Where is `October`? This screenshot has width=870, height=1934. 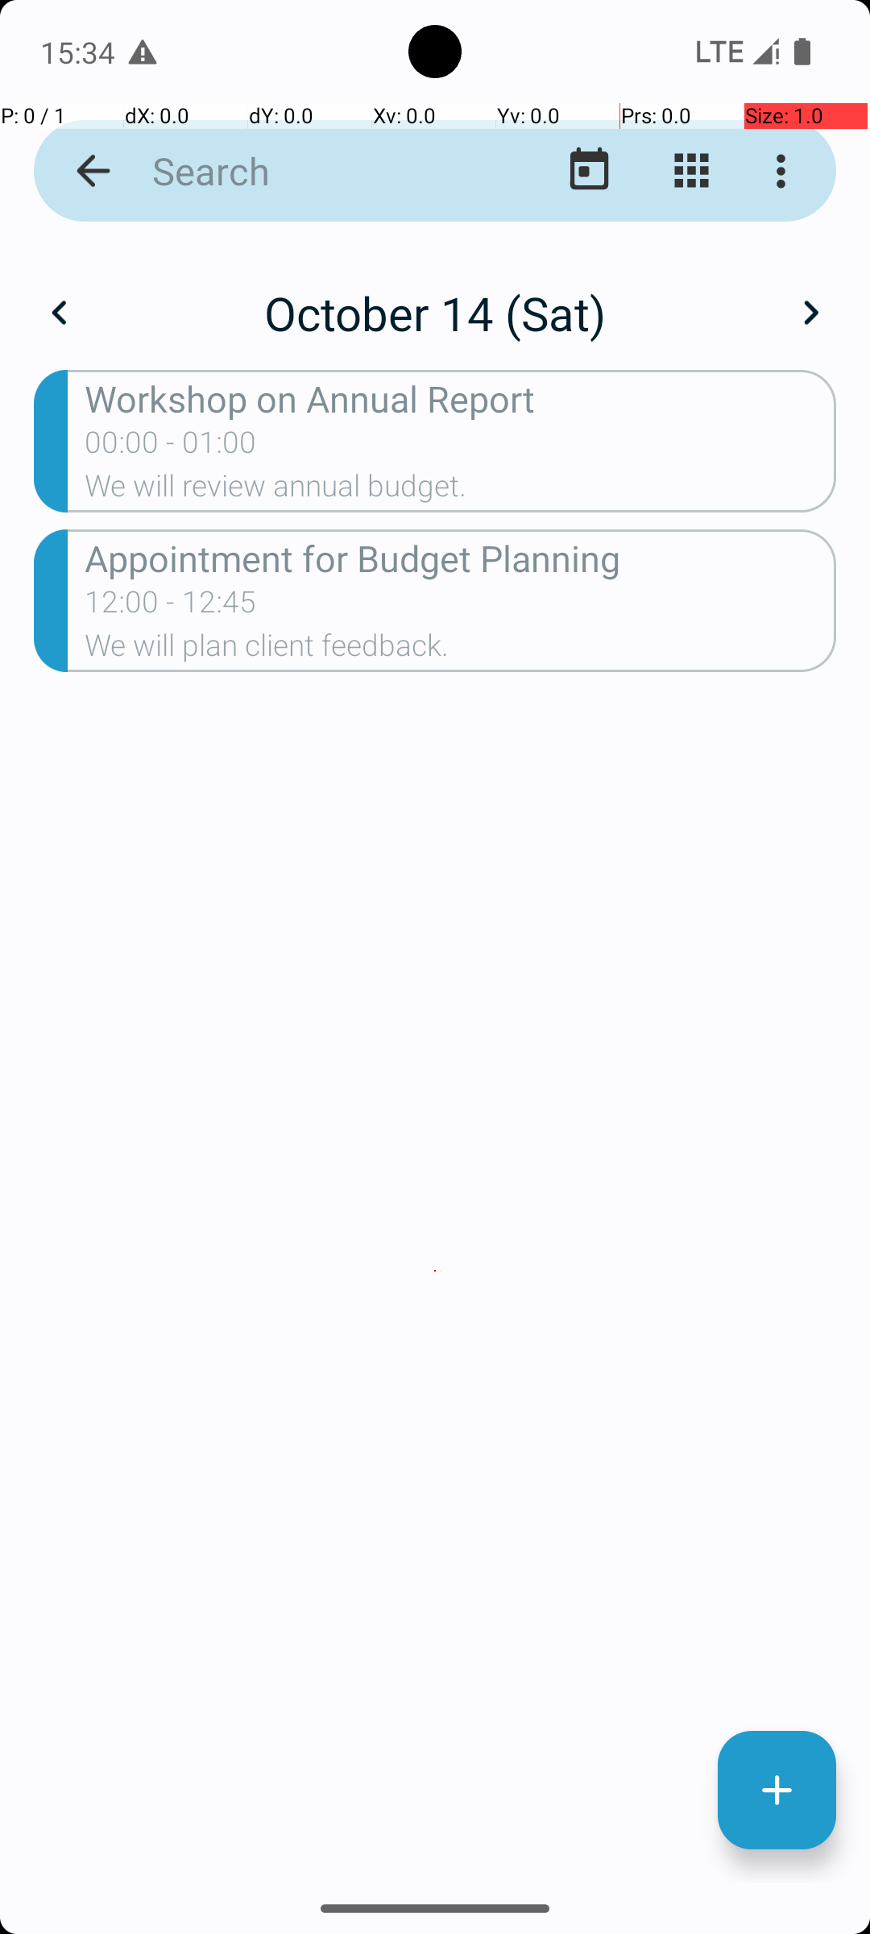 October is located at coordinates (435, 296).